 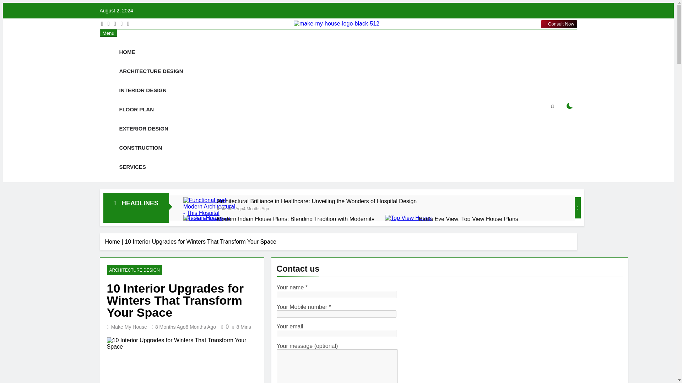 I want to click on Menu, so click(x=108, y=33).